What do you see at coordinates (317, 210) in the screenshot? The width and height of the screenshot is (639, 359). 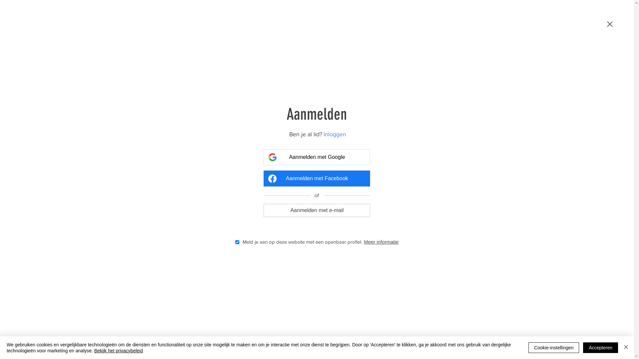 I see `Aanmelden met e-mail` at bounding box center [317, 210].